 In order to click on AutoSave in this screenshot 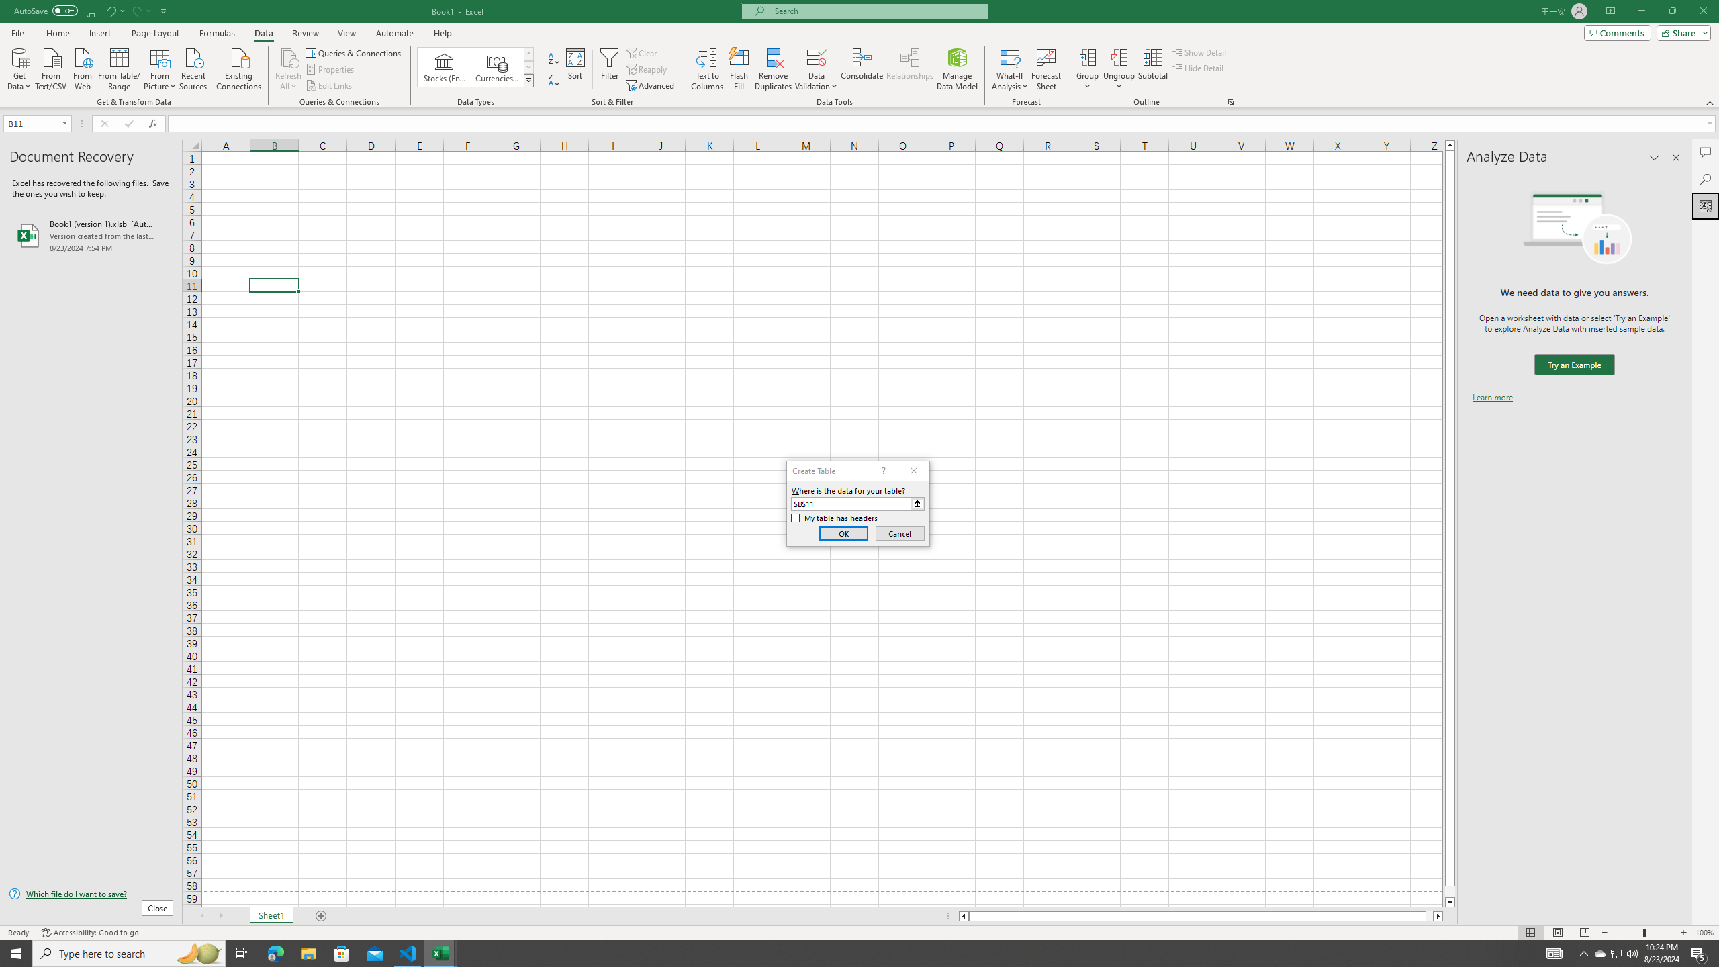, I will do `click(46, 11)`.